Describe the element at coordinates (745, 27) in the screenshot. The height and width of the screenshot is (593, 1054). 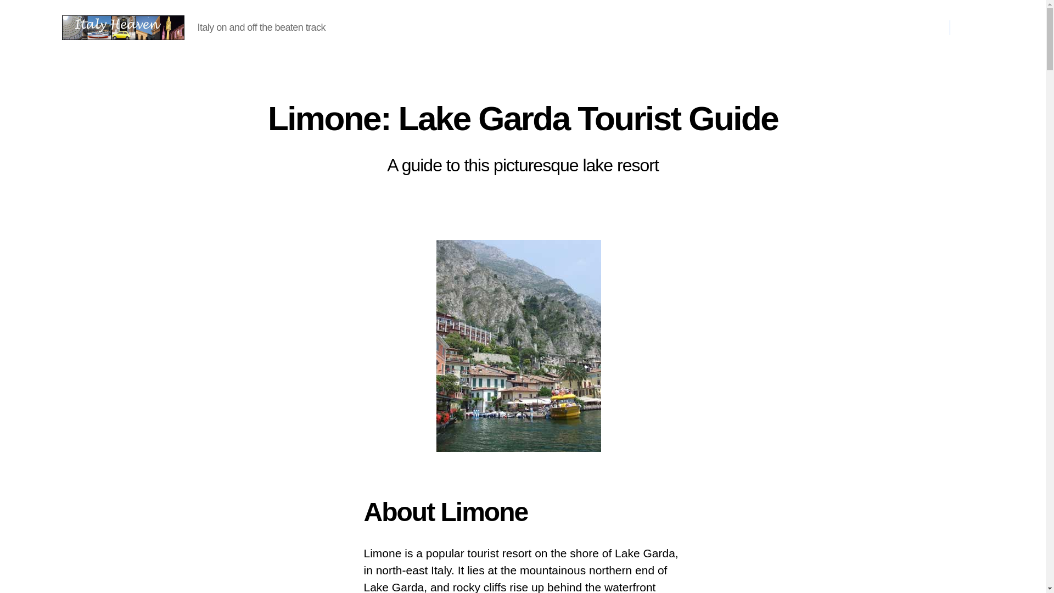
I see `Discover Italy` at that location.